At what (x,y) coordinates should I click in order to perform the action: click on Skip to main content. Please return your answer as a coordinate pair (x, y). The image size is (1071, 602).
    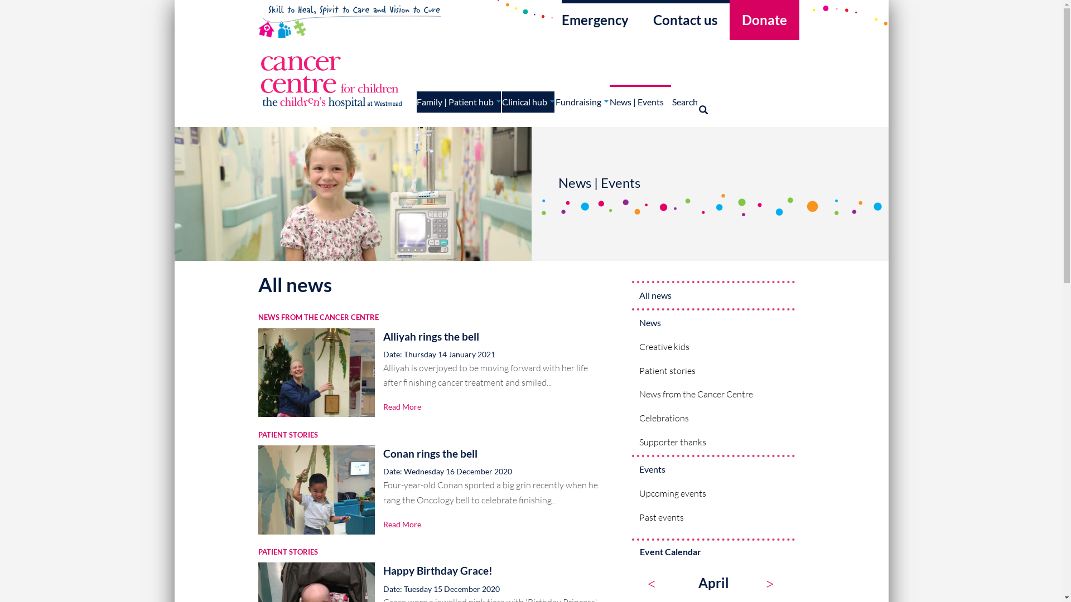
    Looking at the image, I should click on (174, 0).